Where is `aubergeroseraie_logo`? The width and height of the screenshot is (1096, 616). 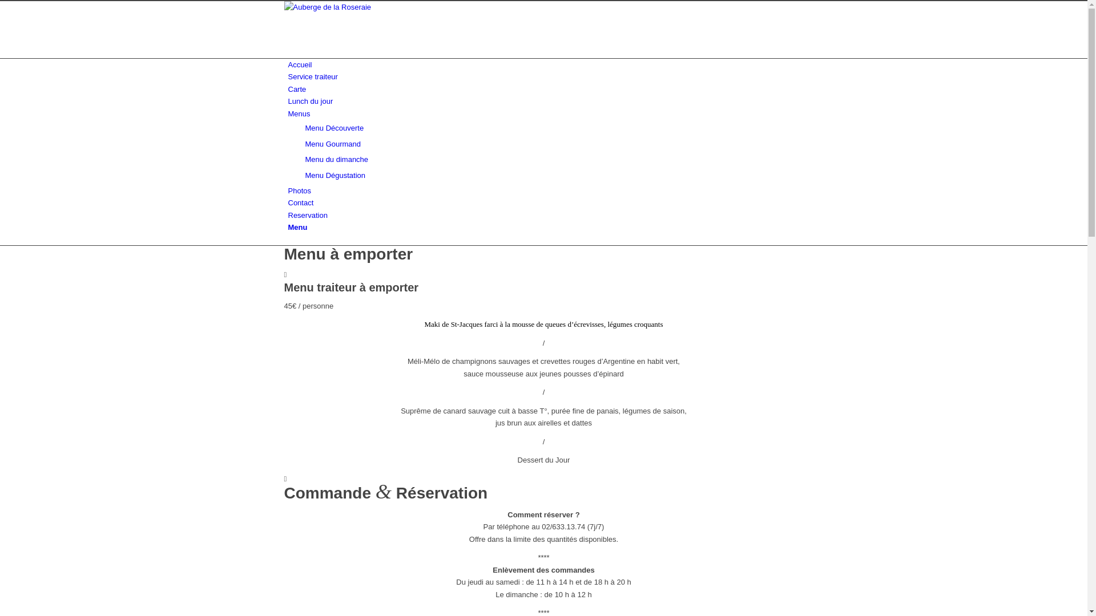 aubergeroseraie_logo is located at coordinates (370, 7).